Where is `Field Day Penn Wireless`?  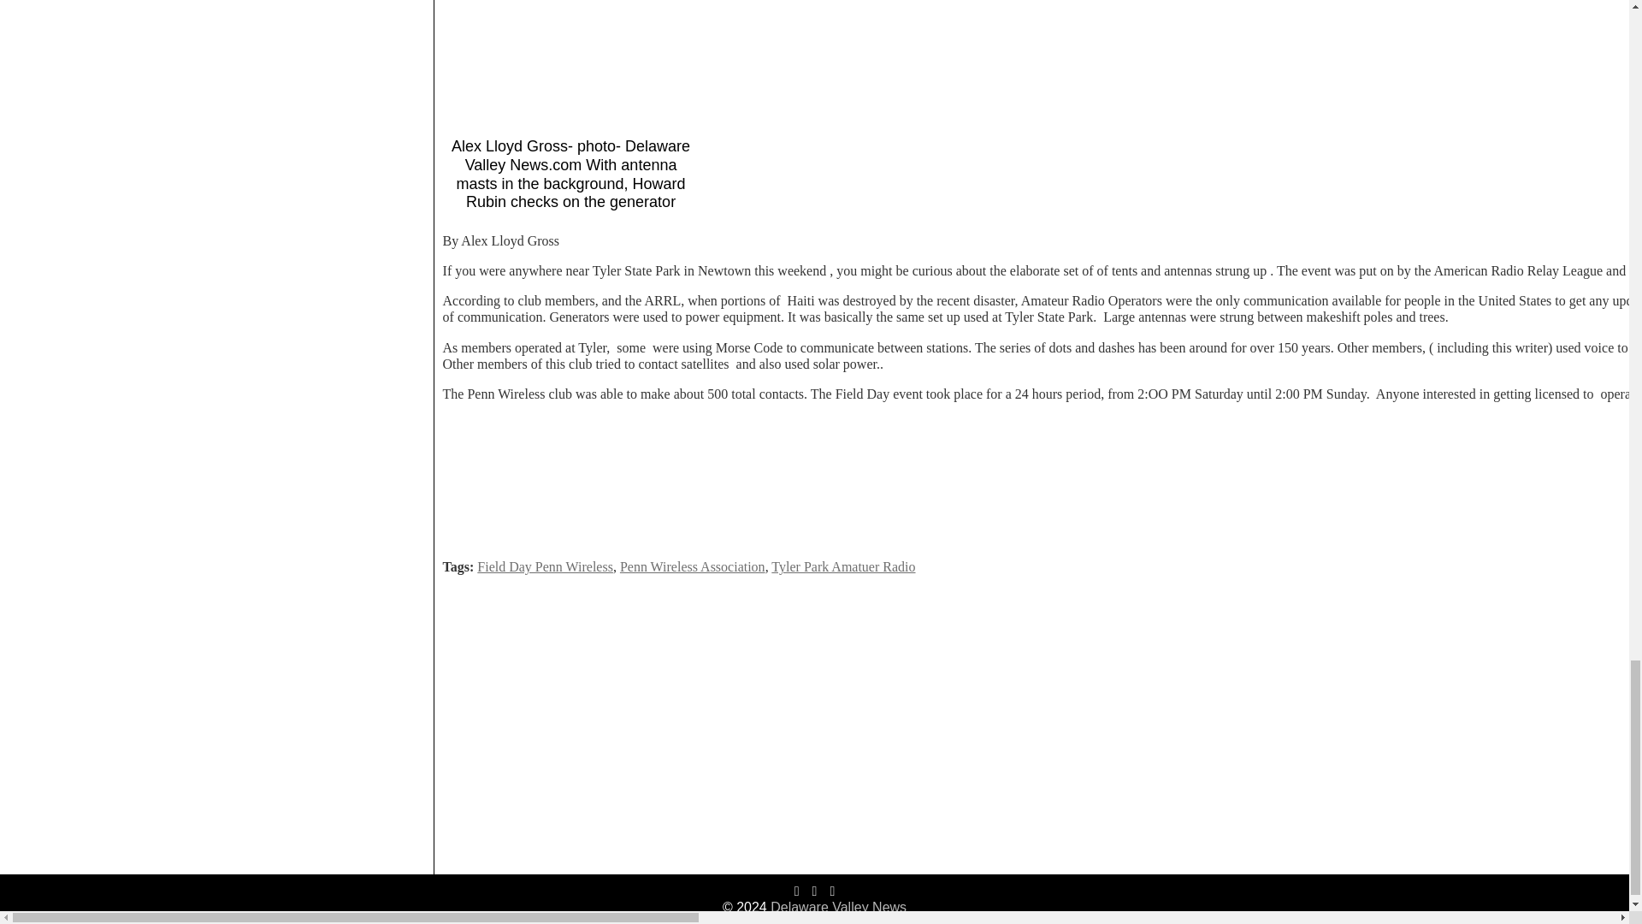
Field Day Penn Wireless is located at coordinates (545, 566).